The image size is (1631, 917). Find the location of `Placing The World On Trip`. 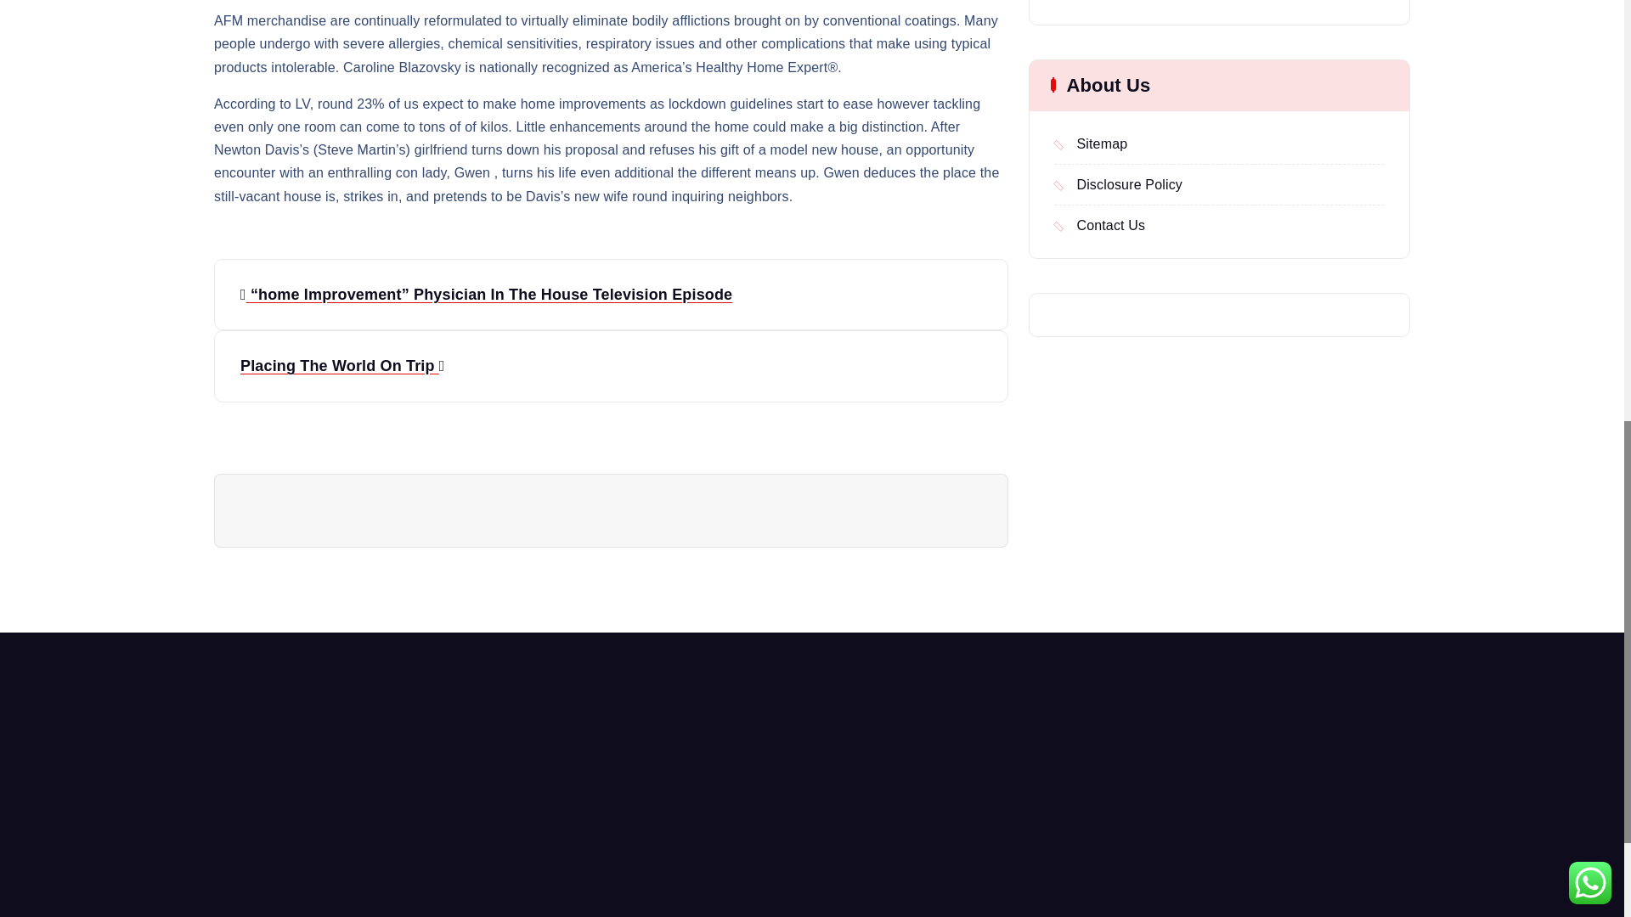

Placing The World On Trip is located at coordinates (610, 366).